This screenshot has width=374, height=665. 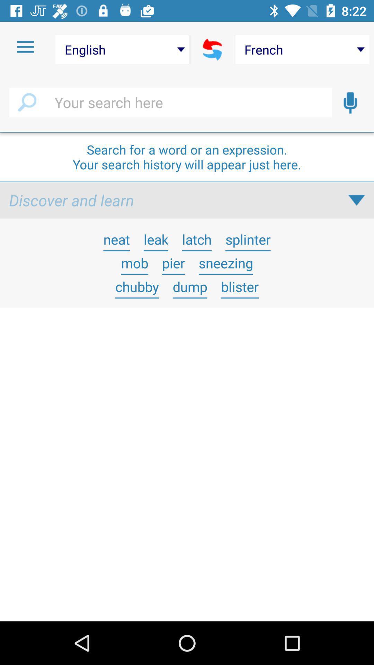 What do you see at coordinates (71, 200) in the screenshot?
I see `press icon below search for a icon` at bounding box center [71, 200].